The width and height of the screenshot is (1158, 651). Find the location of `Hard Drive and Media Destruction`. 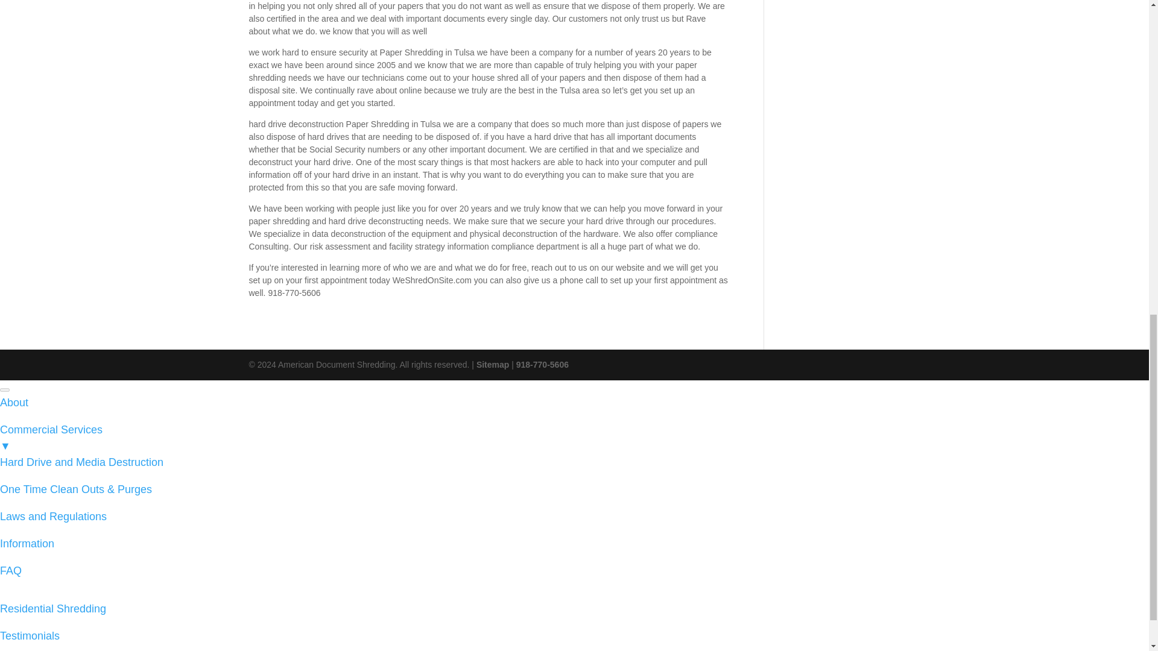

Hard Drive and Media Destruction is located at coordinates (81, 462).